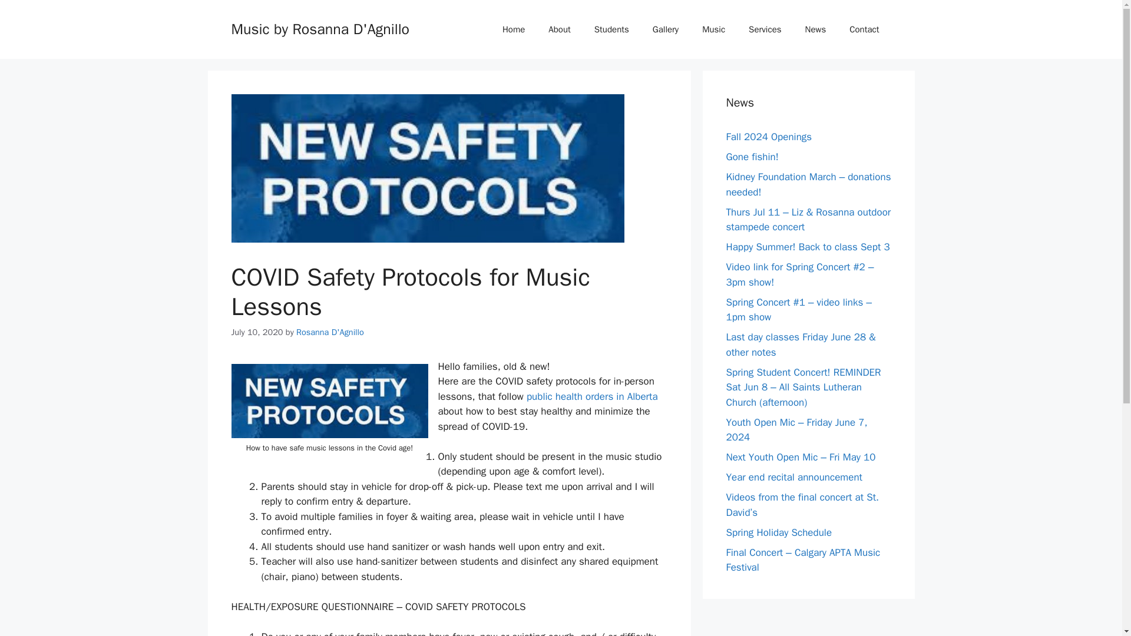 Image resolution: width=1131 pixels, height=636 pixels. What do you see at coordinates (330, 332) in the screenshot?
I see `View all posts by Rosanna D'Agnillo` at bounding box center [330, 332].